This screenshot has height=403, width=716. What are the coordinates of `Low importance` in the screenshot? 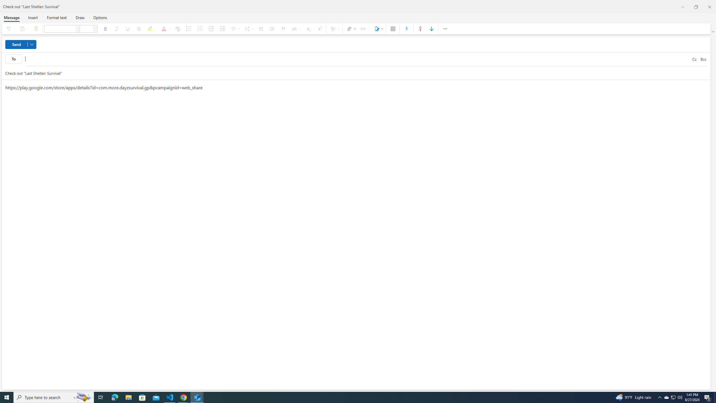 It's located at (432, 29).